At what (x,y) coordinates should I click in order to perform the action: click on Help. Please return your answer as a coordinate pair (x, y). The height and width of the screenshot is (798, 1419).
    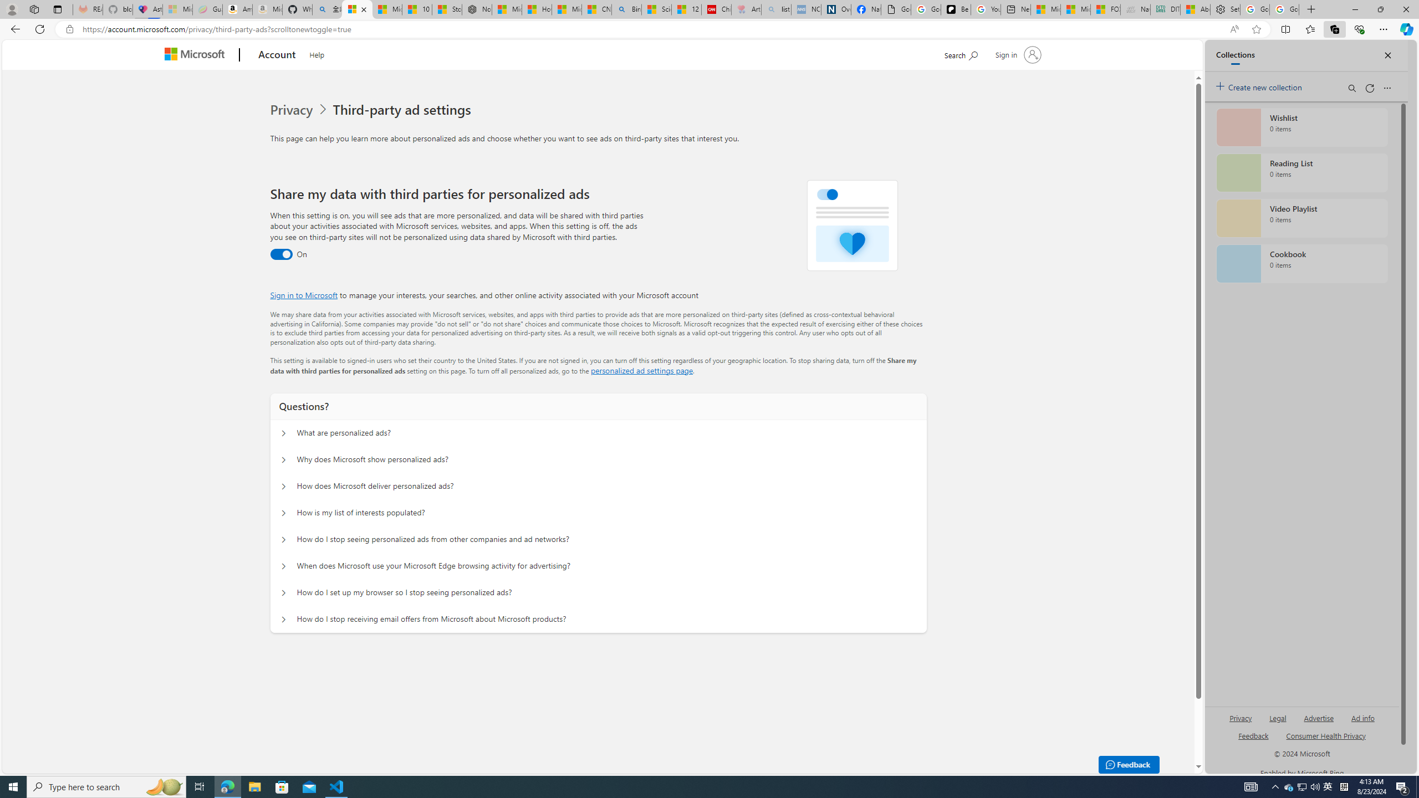
    Looking at the image, I should click on (316, 53).